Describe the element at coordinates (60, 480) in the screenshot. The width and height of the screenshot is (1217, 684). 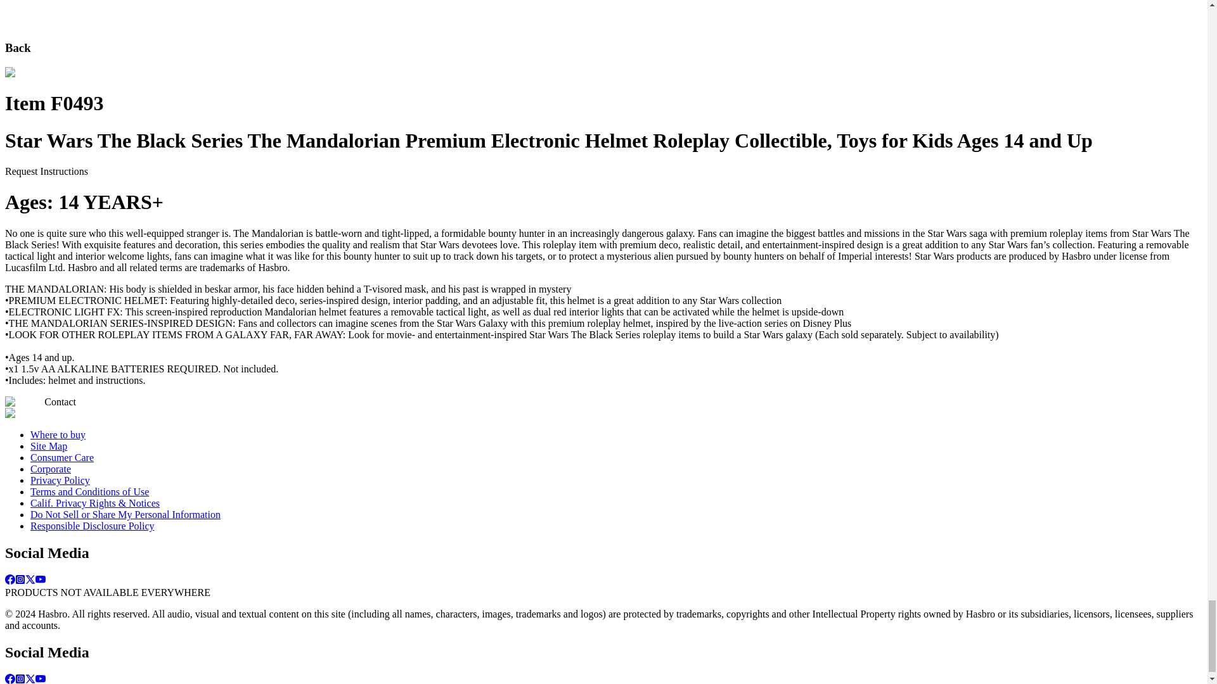
I see `Privacy Policy` at that location.